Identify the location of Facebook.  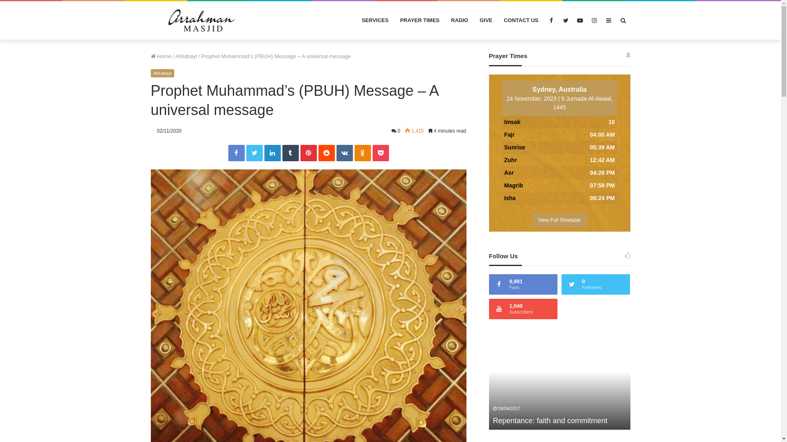
(552, 20).